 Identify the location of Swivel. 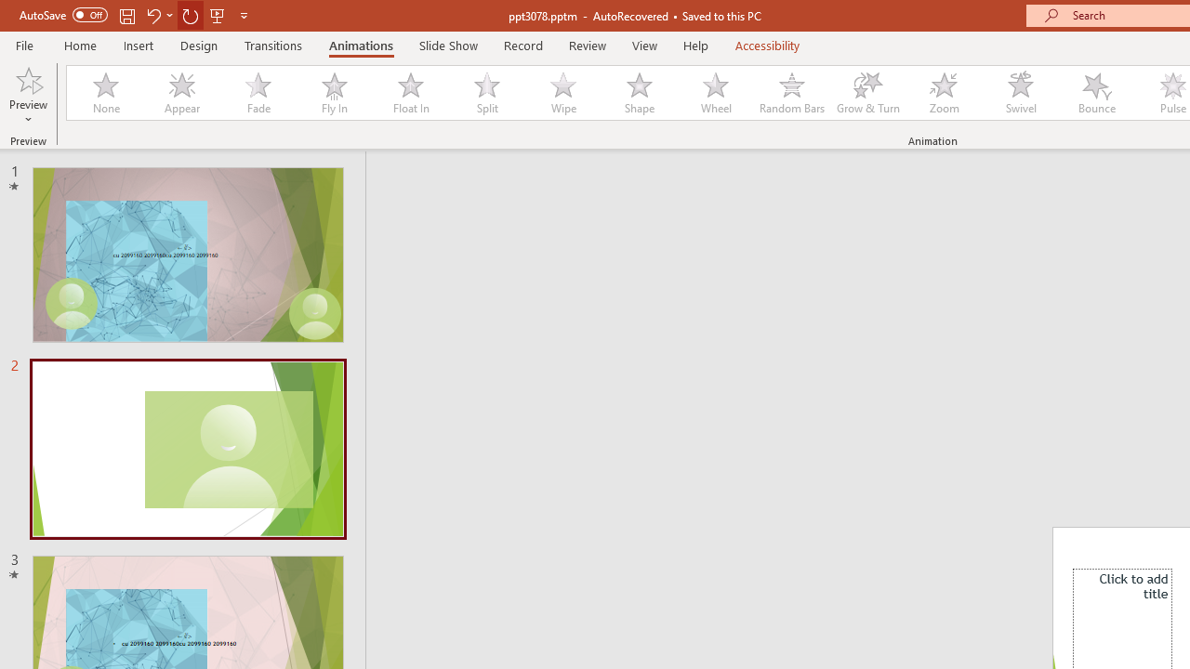
(1021, 93).